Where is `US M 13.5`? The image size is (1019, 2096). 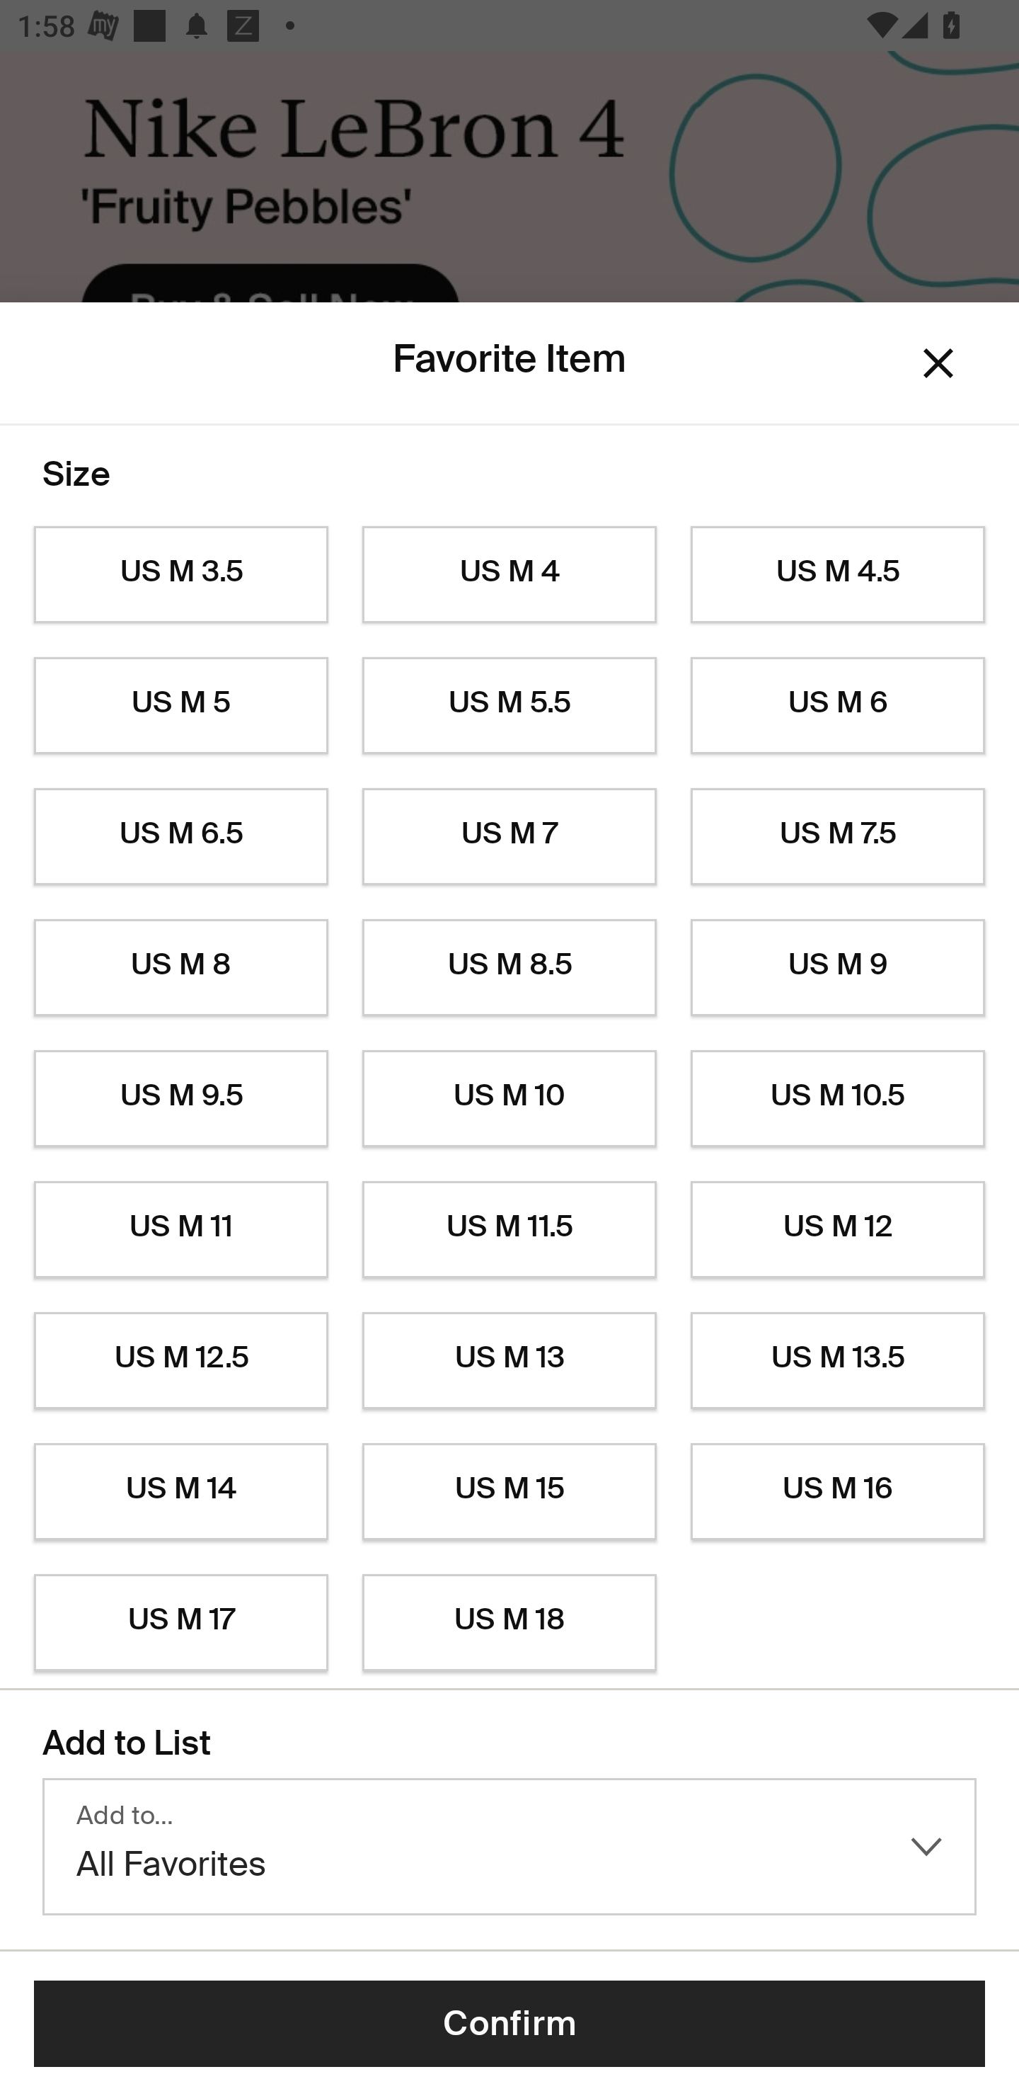
US M 13.5 is located at coordinates (838, 1361).